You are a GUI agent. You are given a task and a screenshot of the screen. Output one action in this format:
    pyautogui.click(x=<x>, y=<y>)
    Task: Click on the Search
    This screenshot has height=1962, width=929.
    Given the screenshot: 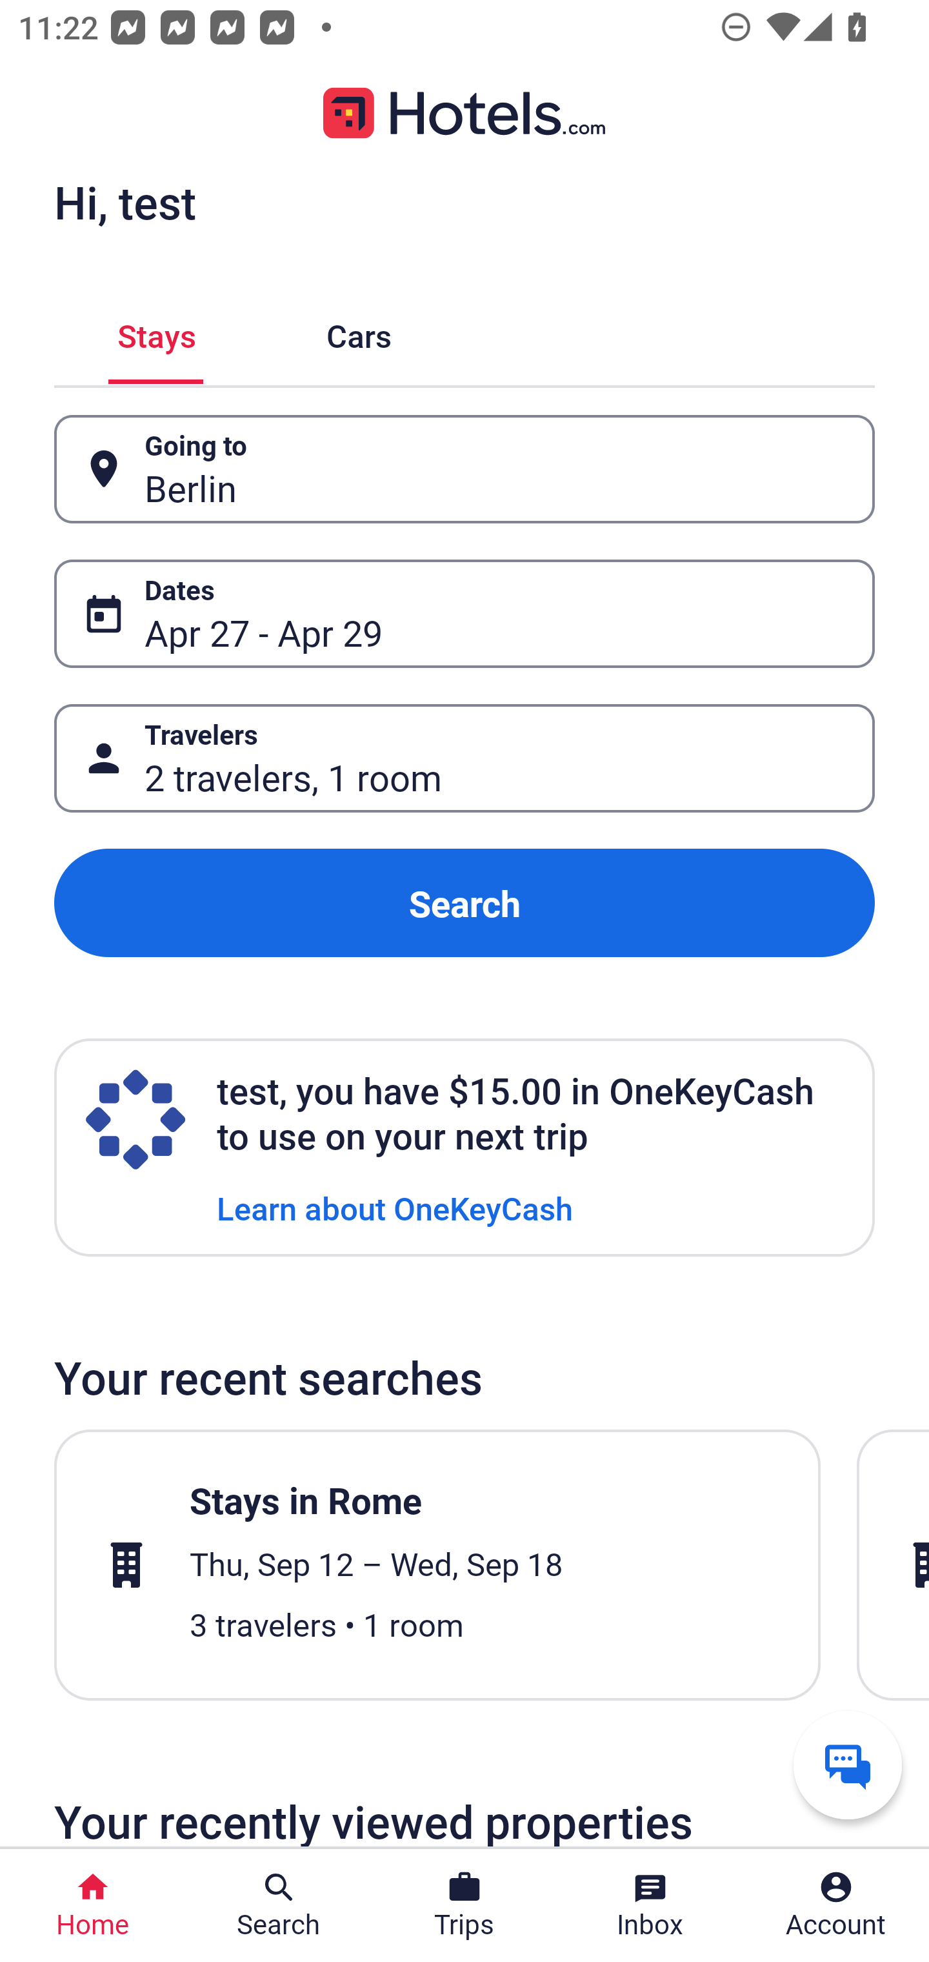 What is the action you would take?
    pyautogui.click(x=464, y=904)
    